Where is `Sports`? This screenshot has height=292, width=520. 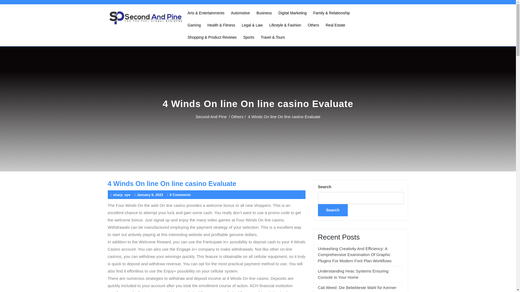 Sports is located at coordinates (249, 37).